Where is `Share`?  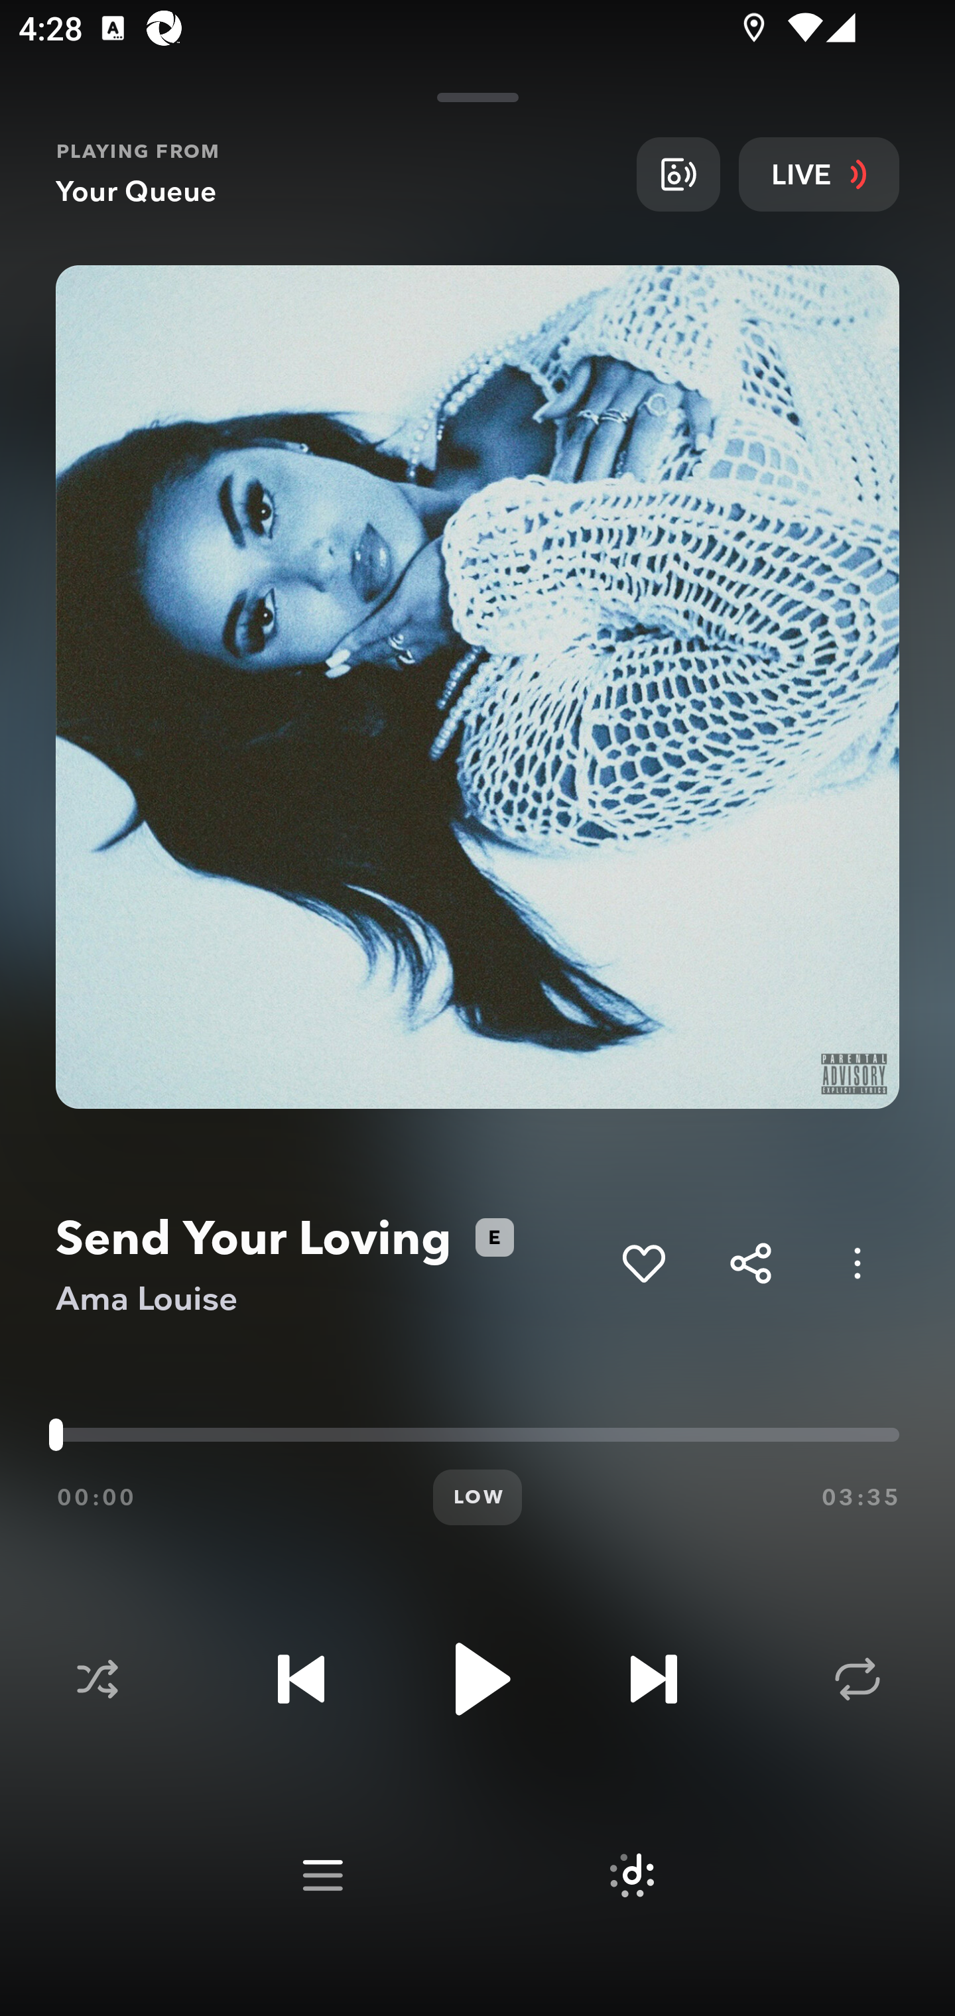
Share is located at coordinates (751, 1263).